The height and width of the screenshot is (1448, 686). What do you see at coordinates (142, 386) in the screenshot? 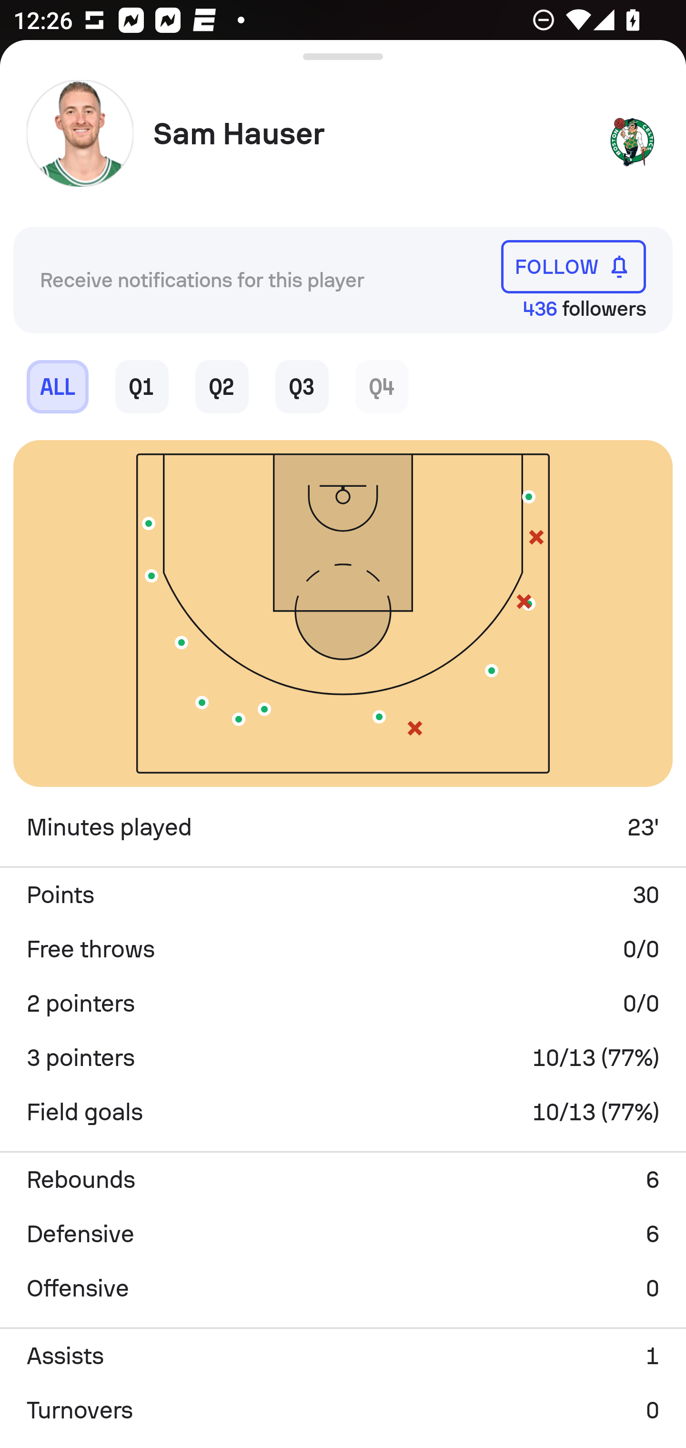
I see `Q1` at bounding box center [142, 386].